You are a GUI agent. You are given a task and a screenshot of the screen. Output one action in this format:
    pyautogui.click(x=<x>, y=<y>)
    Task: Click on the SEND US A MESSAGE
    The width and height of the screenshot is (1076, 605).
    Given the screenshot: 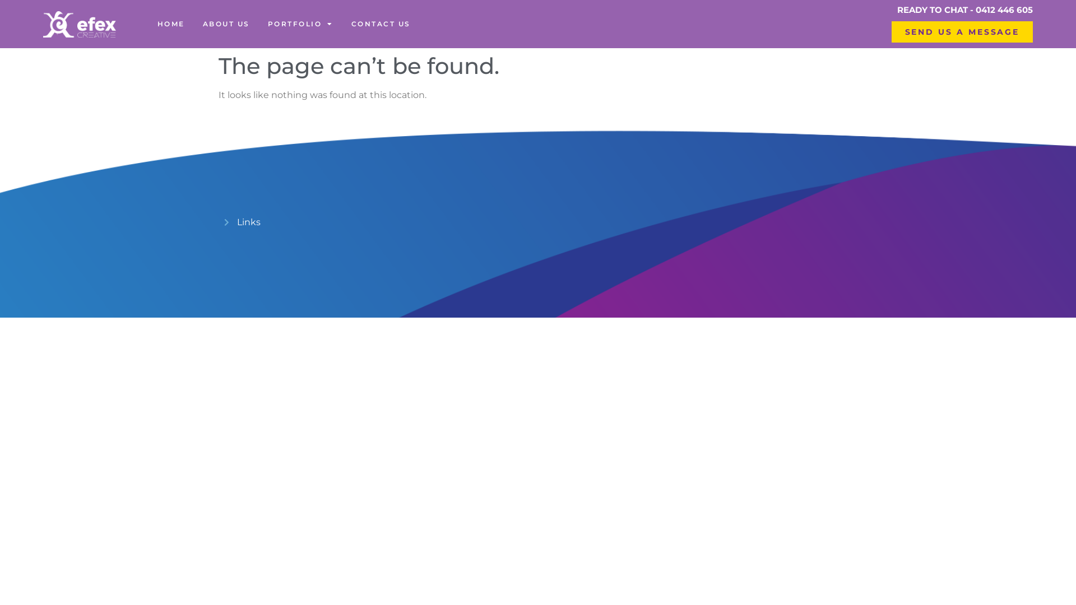 What is the action you would take?
    pyautogui.click(x=963, y=32)
    